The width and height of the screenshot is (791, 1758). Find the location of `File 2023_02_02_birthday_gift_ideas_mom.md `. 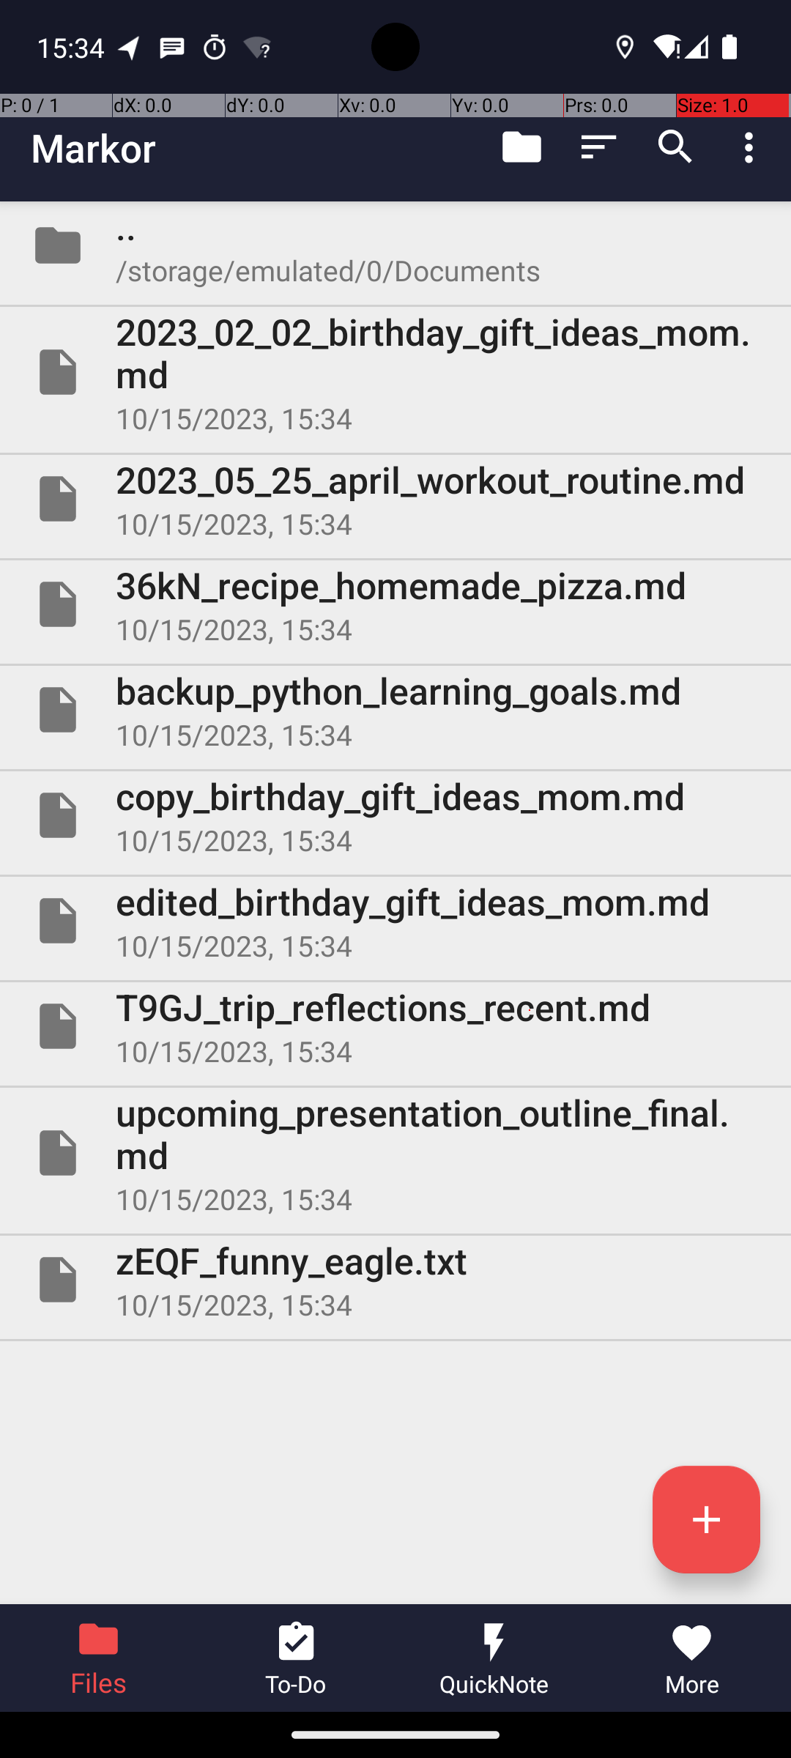

File 2023_02_02_birthday_gift_ideas_mom.md  is located at coordinates (395, 372).